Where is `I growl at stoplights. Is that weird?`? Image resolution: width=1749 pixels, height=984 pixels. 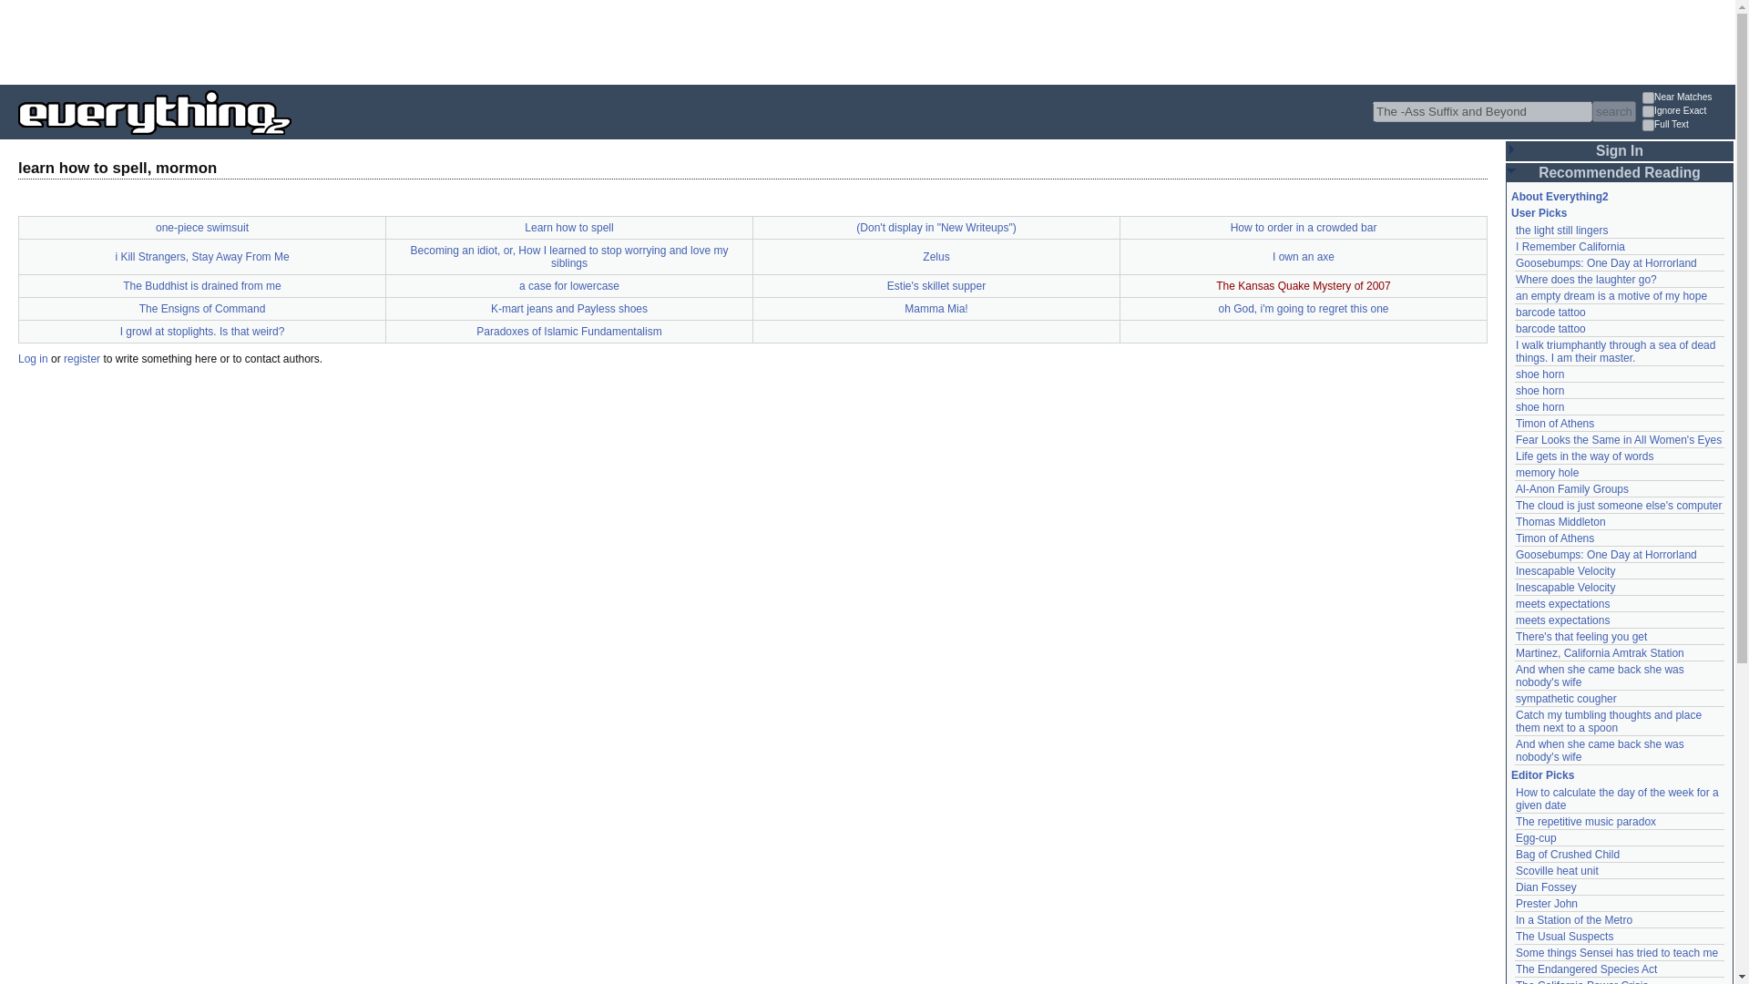 I growl at stoplights. Is that weird? is located at coordinates (202, 332).